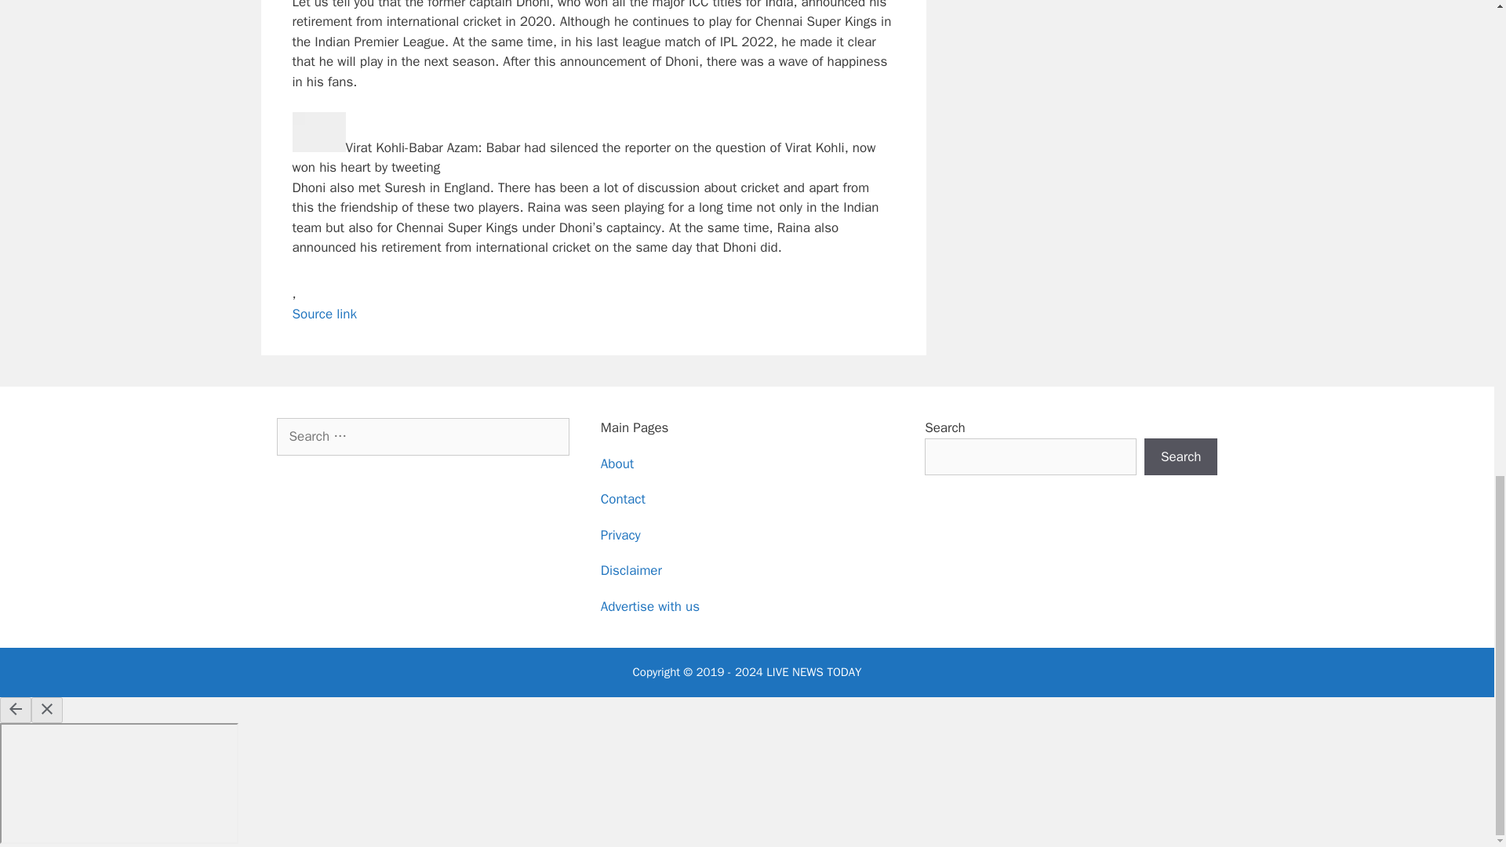  Describe the element at coordinates (325, 314) in the screenshot. I see `Source link` at that location.